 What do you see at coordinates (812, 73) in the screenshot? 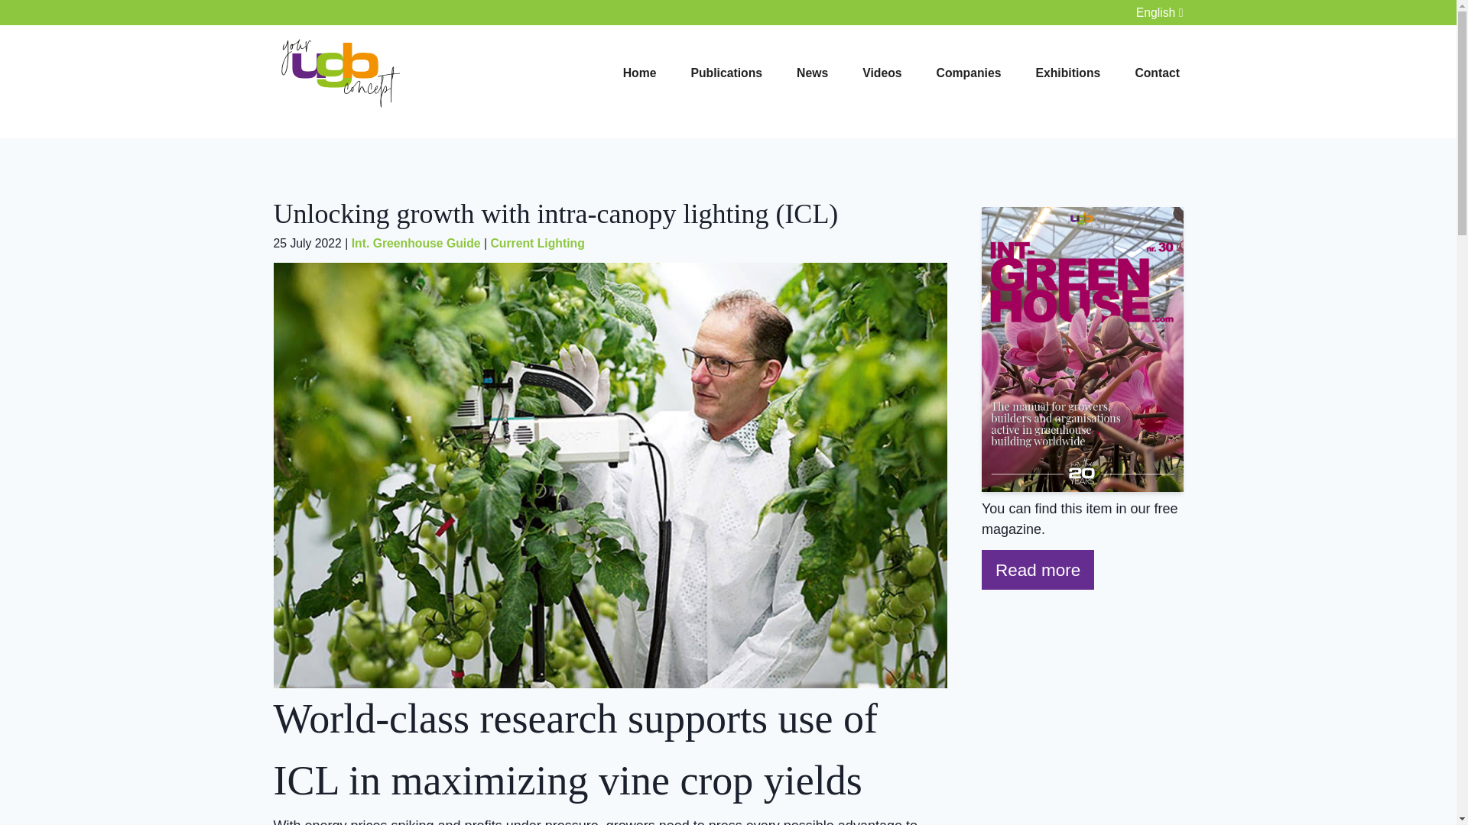
I see `News` at bounding box center [812, 73].